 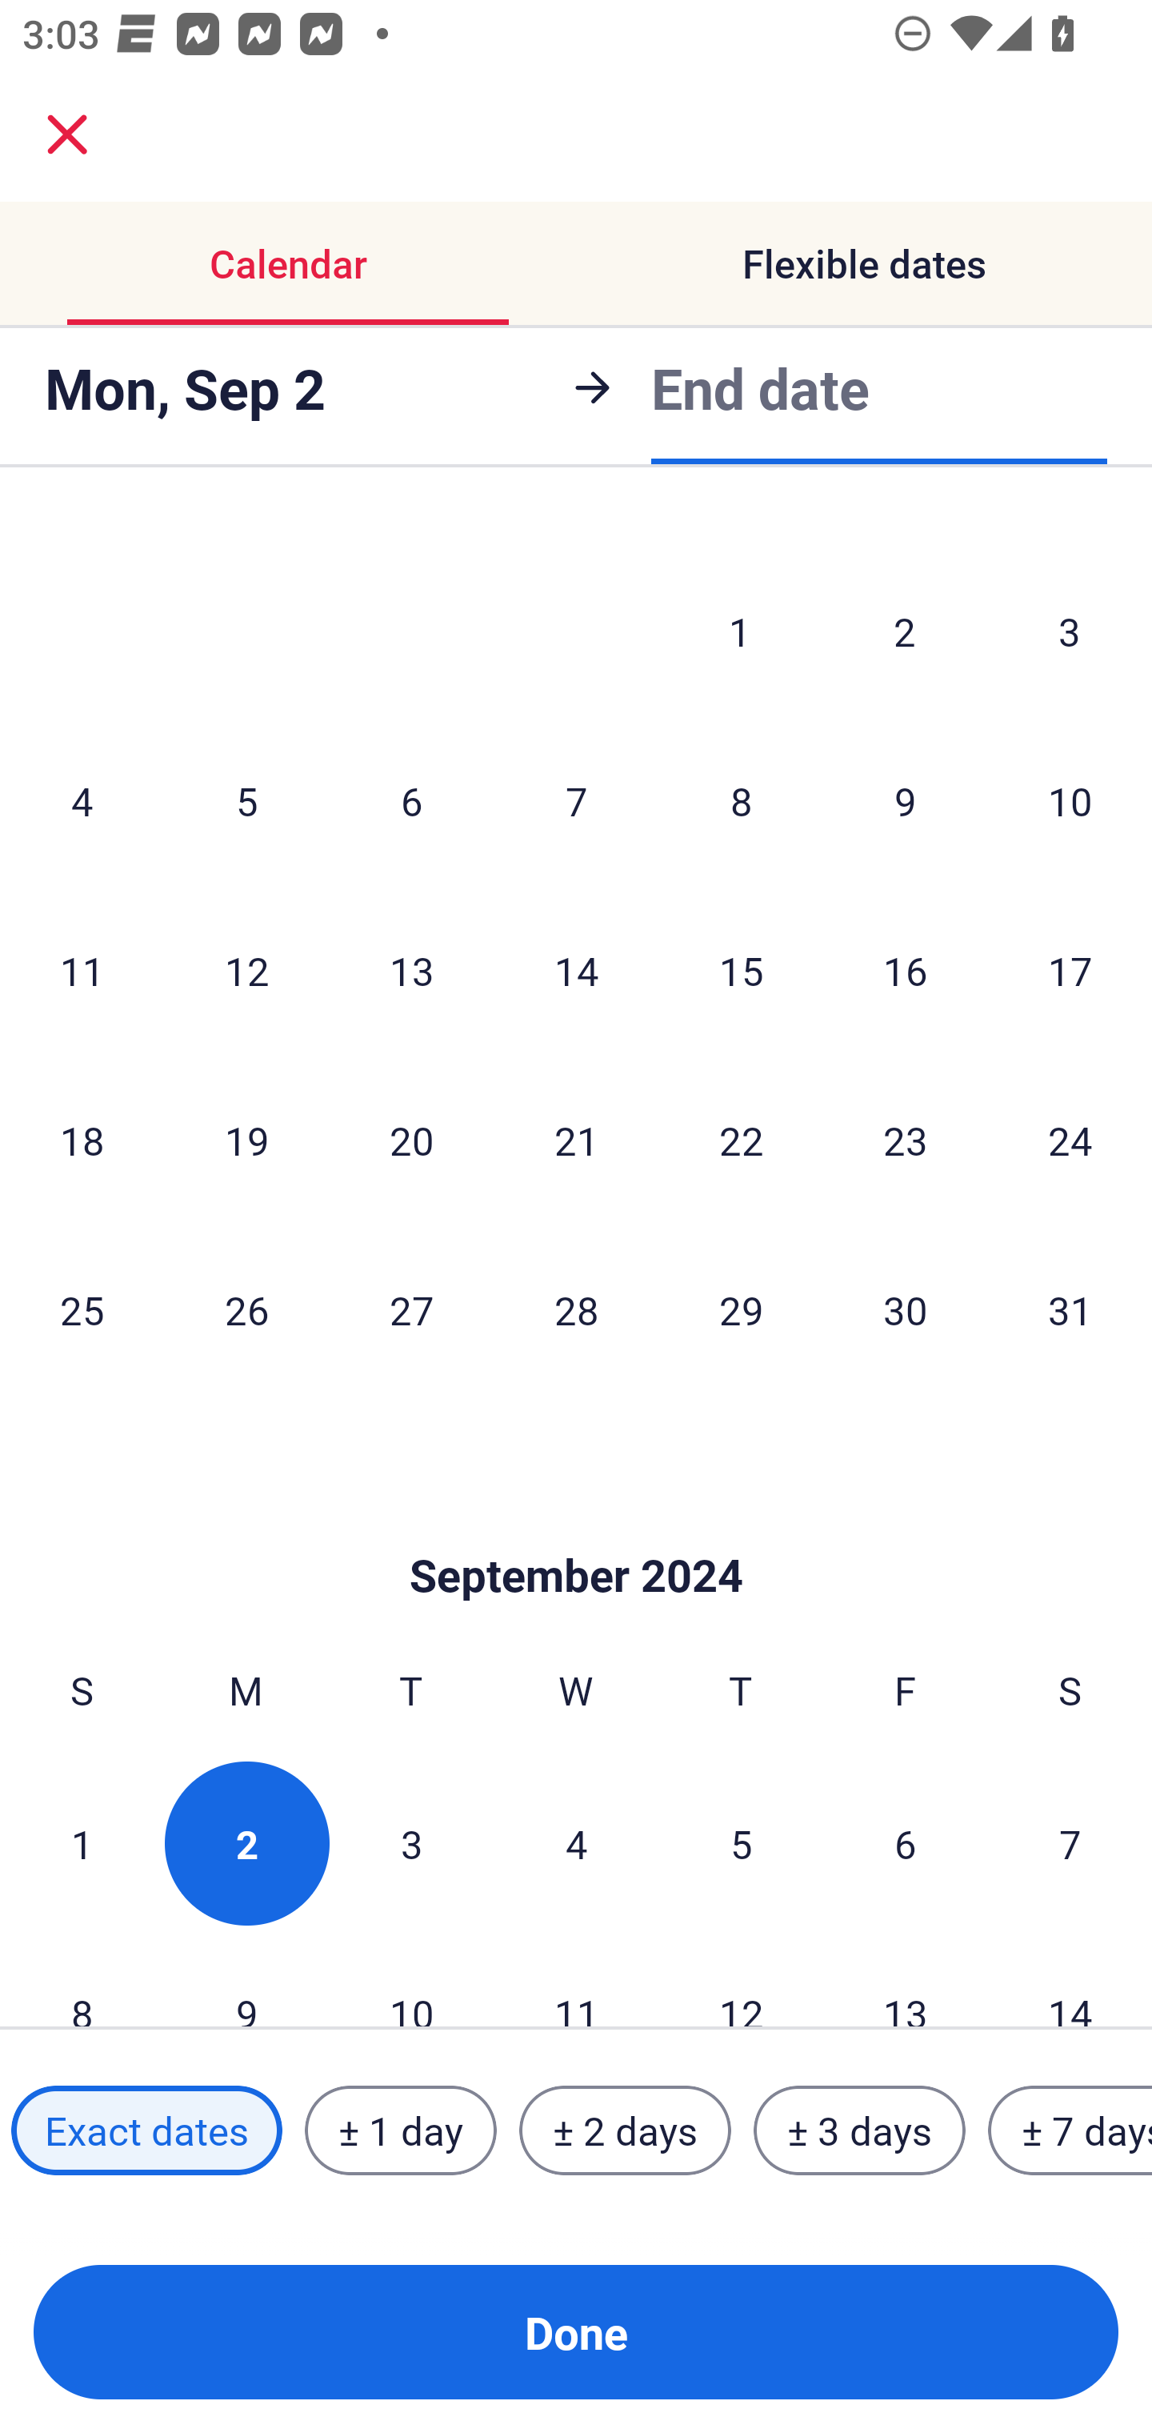 I want to click on 19 Monday, August 19, 2024, so click(x=246, y=1140).